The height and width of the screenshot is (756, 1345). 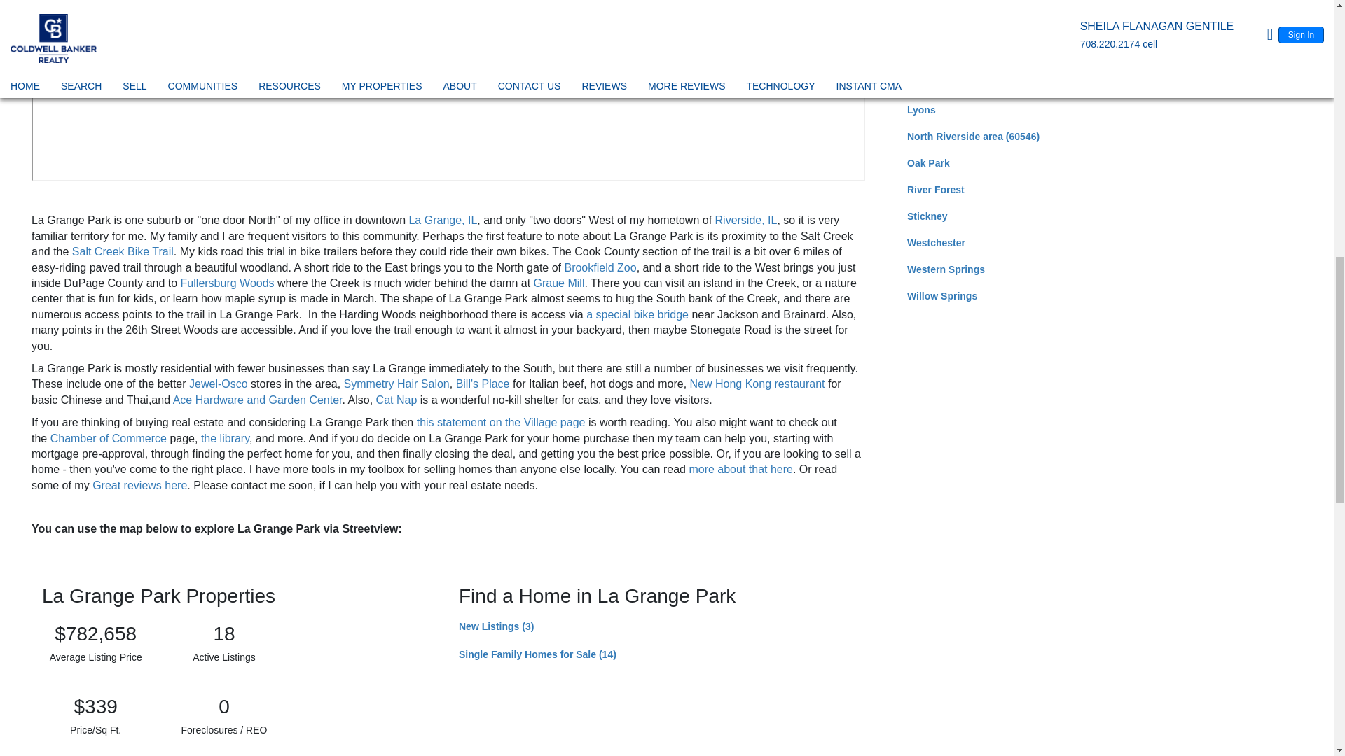 I want to click on Ace Hardware and Garden Center, so click(x=258, y=399).